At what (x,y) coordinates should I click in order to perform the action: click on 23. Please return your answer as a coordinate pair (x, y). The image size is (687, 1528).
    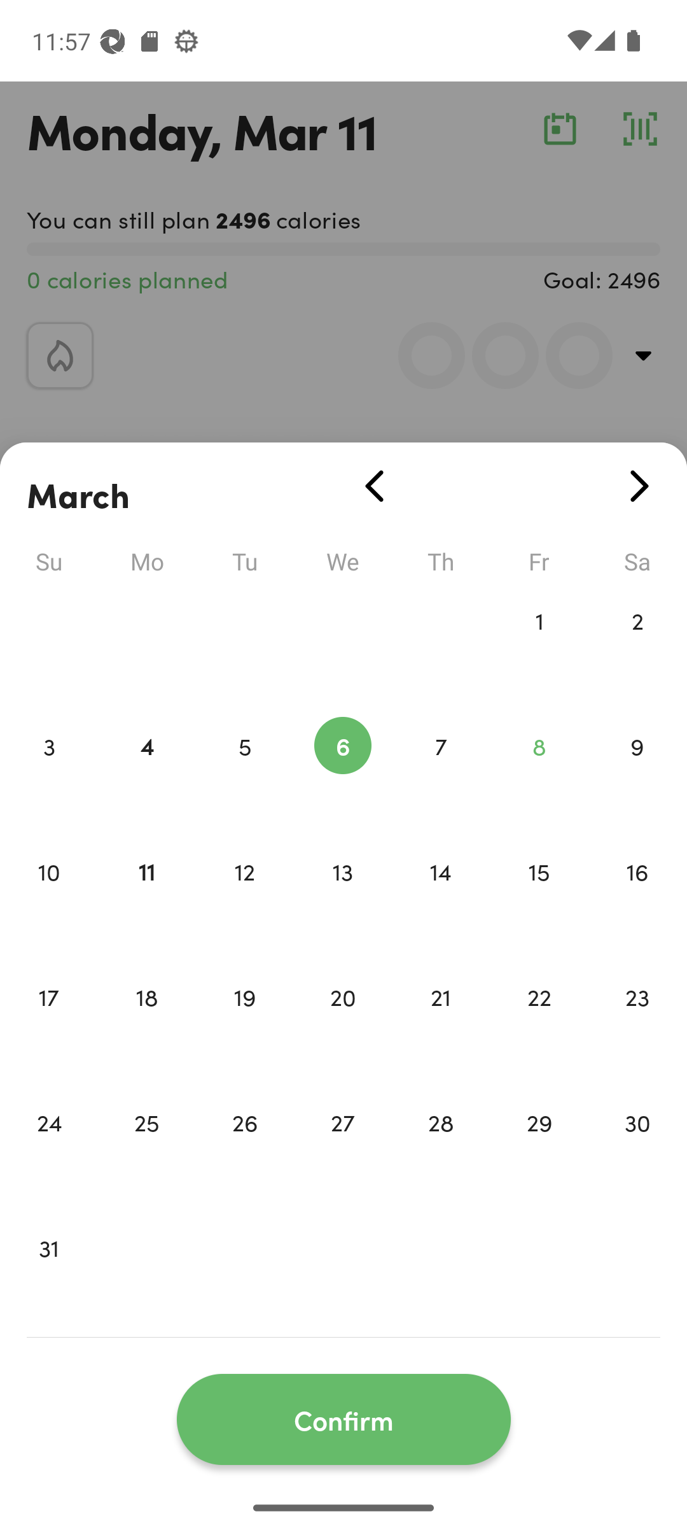
    Looking at the image, I should click on (637, 1024).